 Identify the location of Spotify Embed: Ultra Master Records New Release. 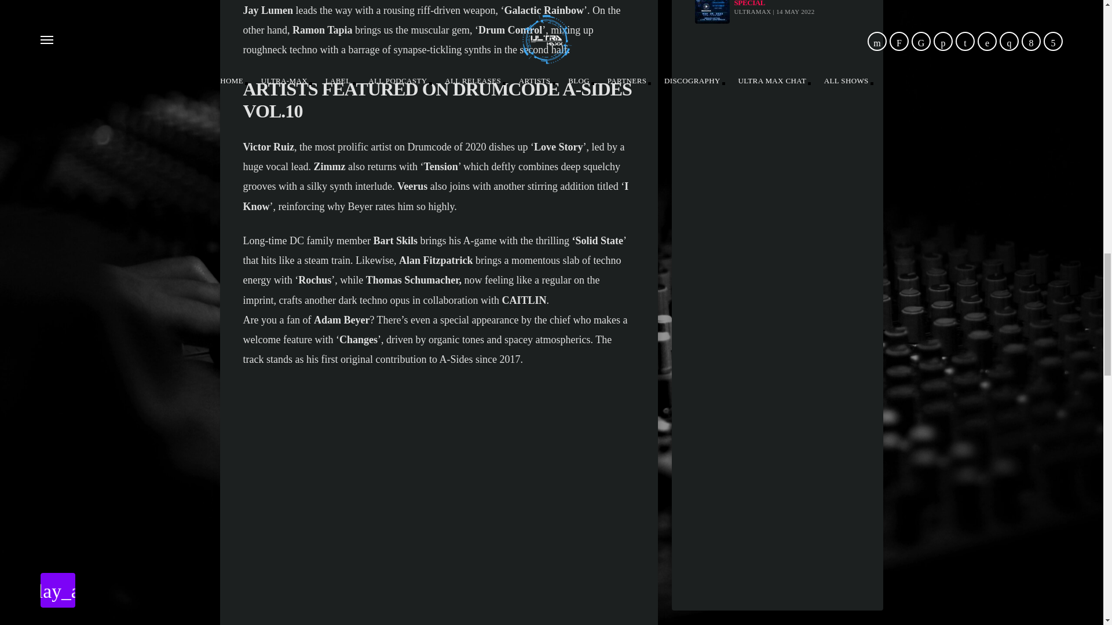
(777, 465).